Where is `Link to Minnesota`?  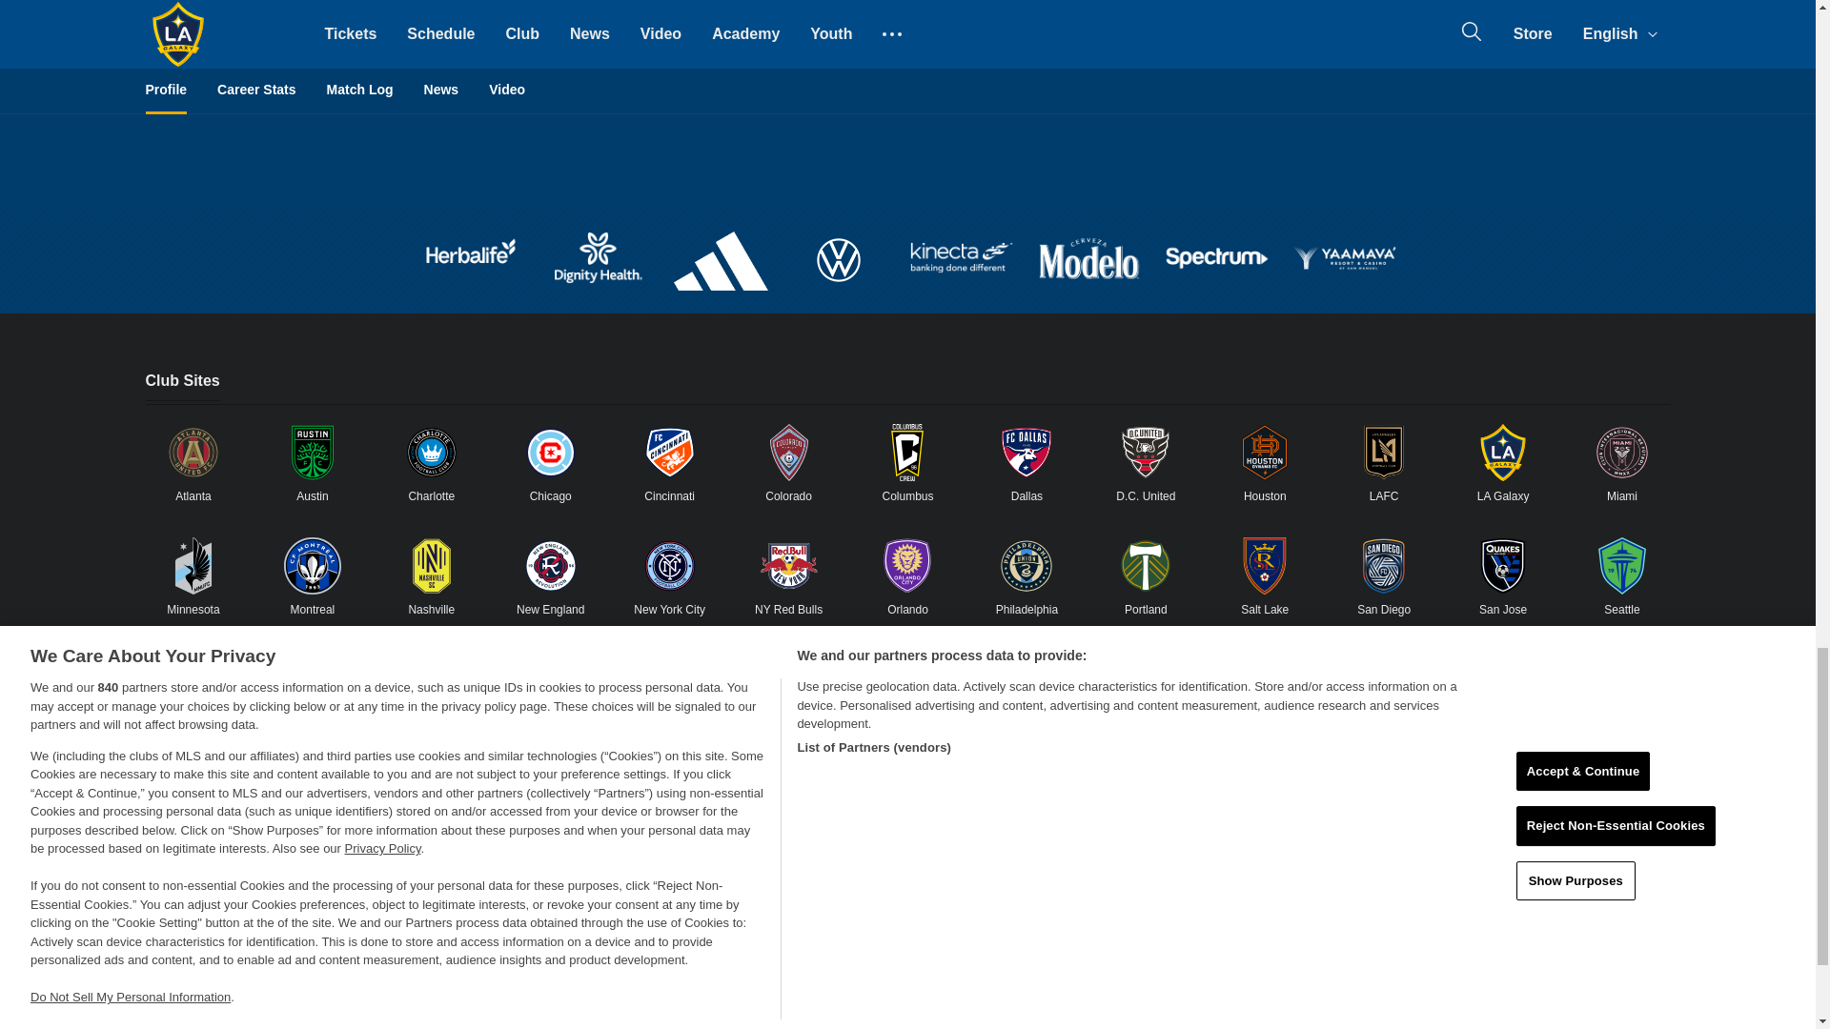 Link to Minnesota is located at coordinates (193, 566).